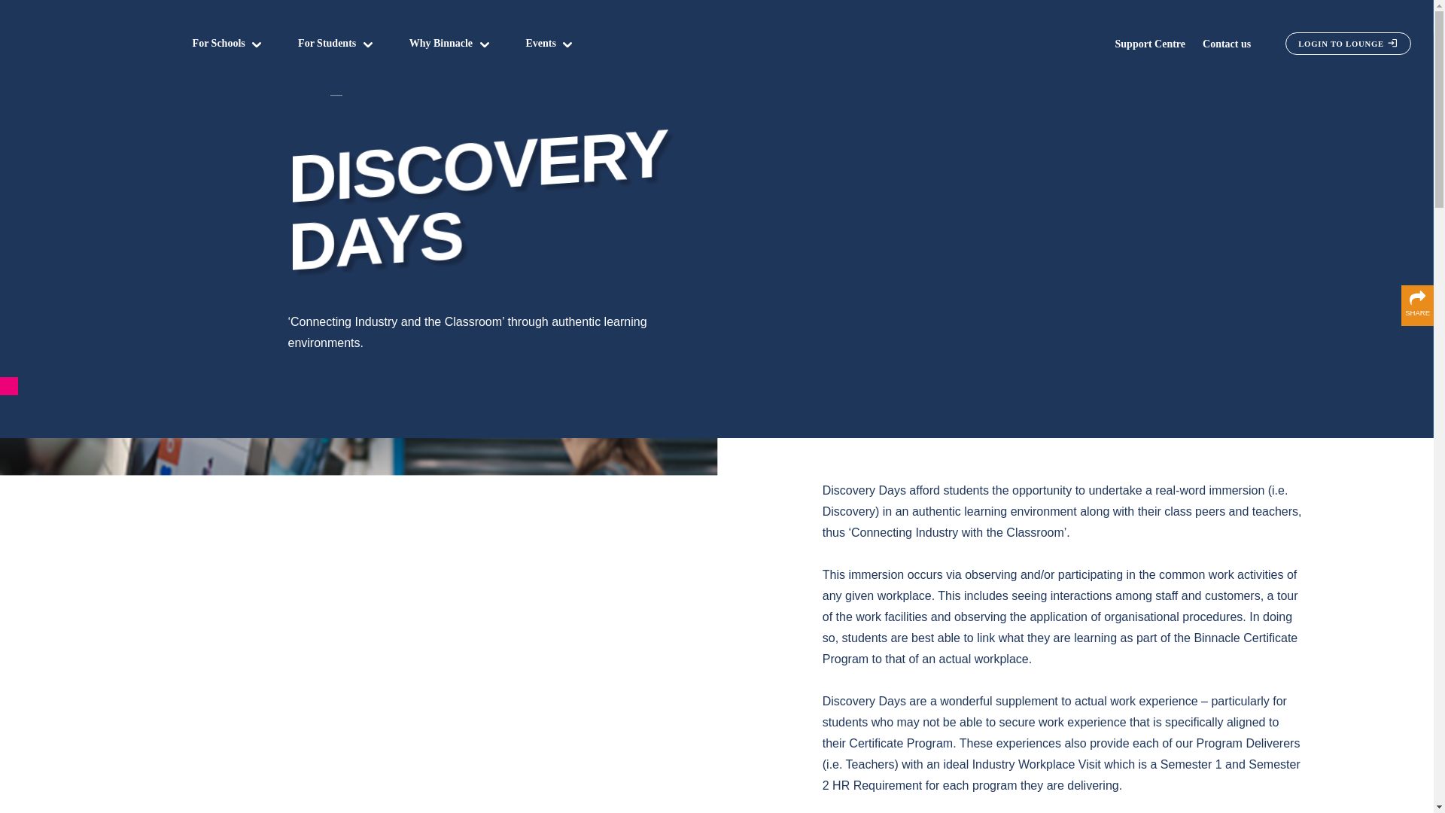  I want to click on Contact us, so click(1227, 44).